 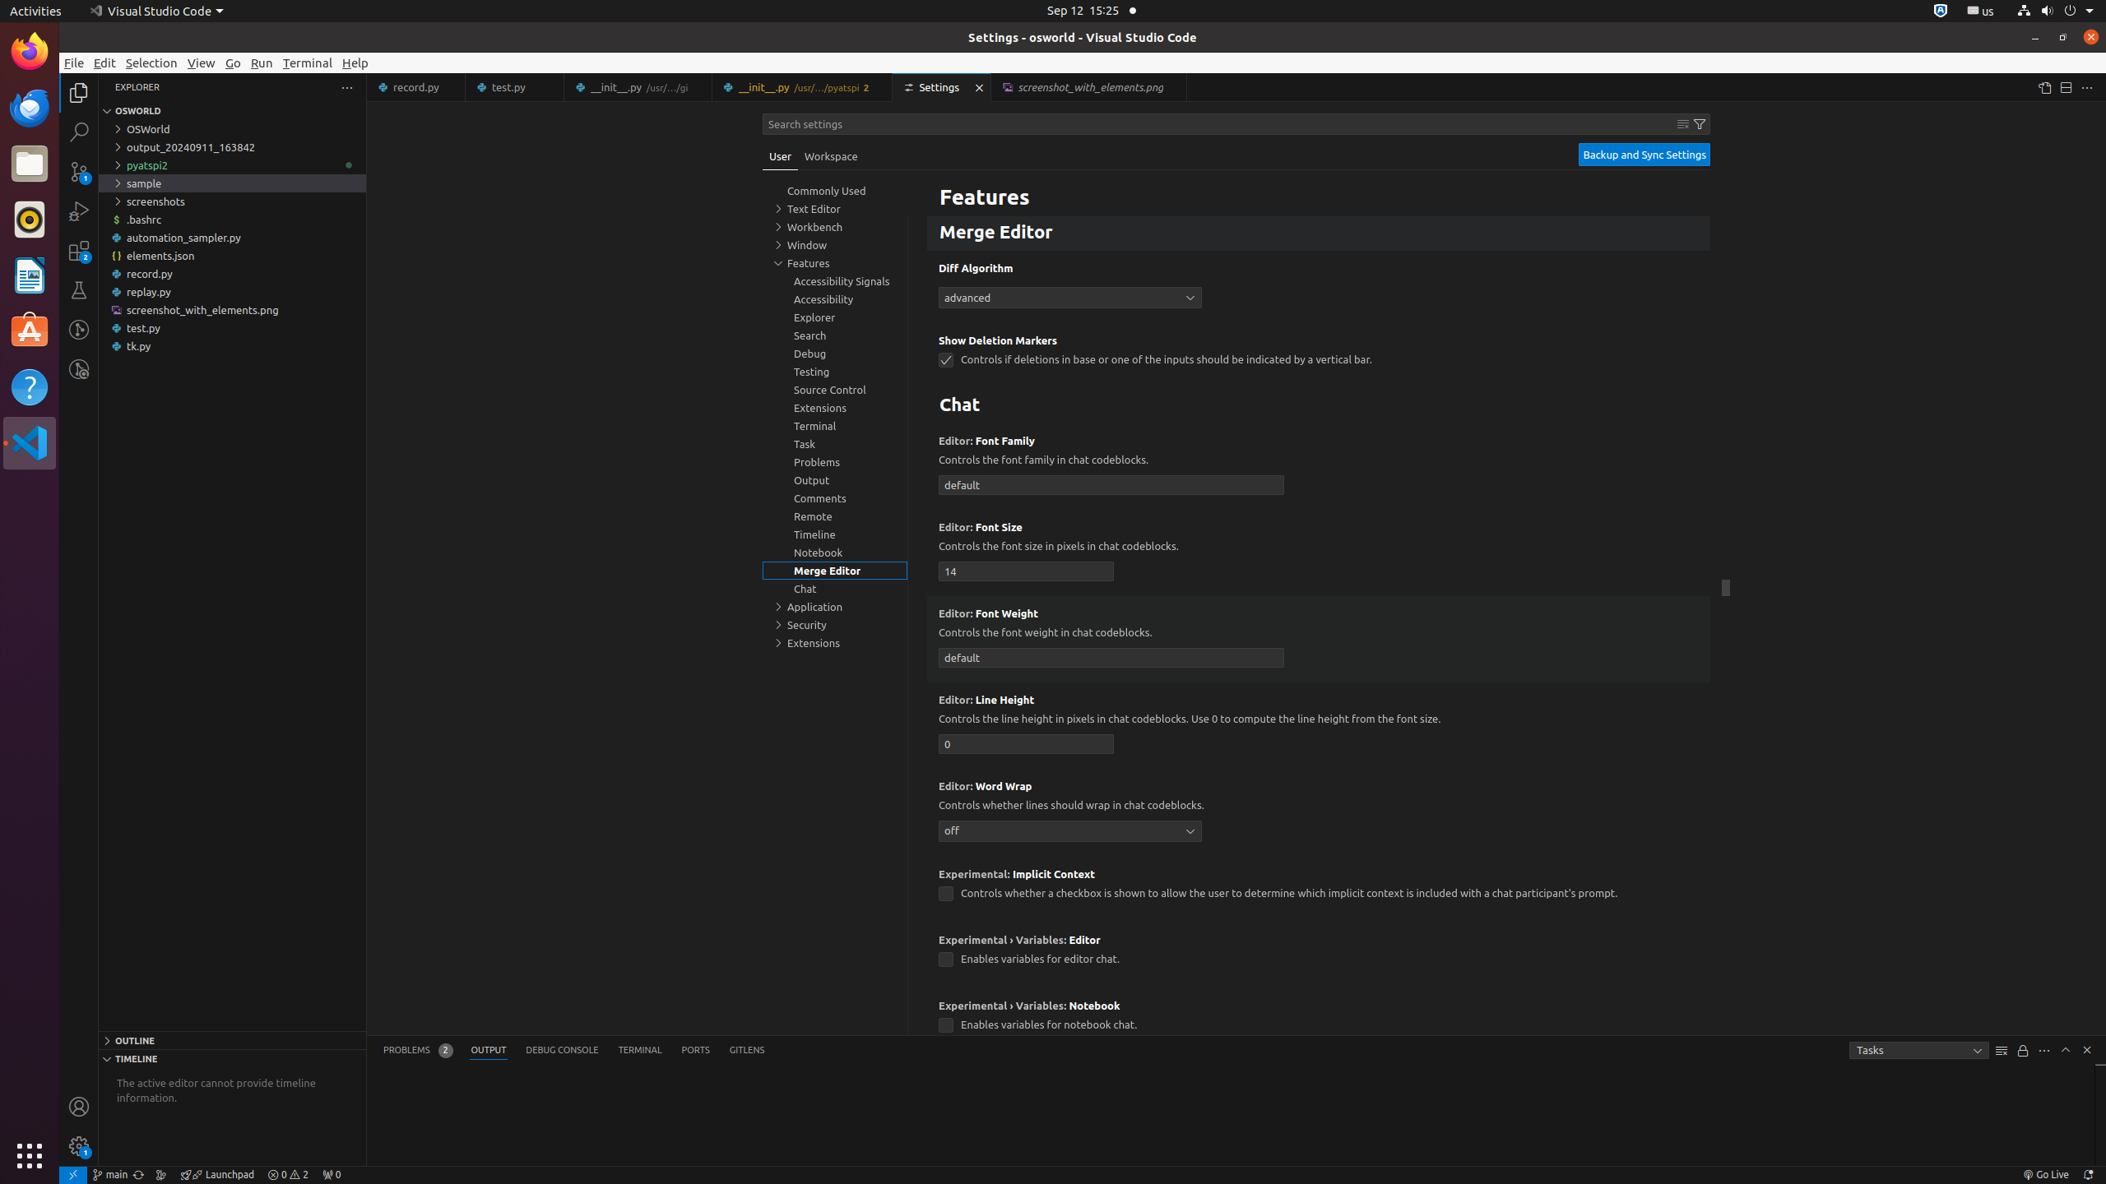 What do you see at coordinates (416, 87) in the screenshot?
I see `record.py` at bounding box center [416, 87].